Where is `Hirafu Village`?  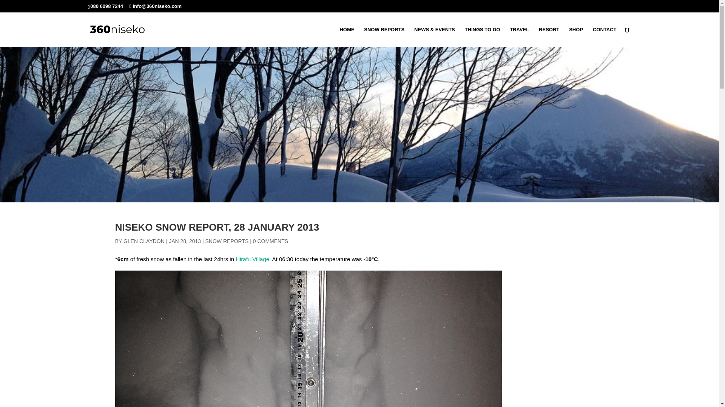
Hirafu Village is located at coordinates (252, 259).